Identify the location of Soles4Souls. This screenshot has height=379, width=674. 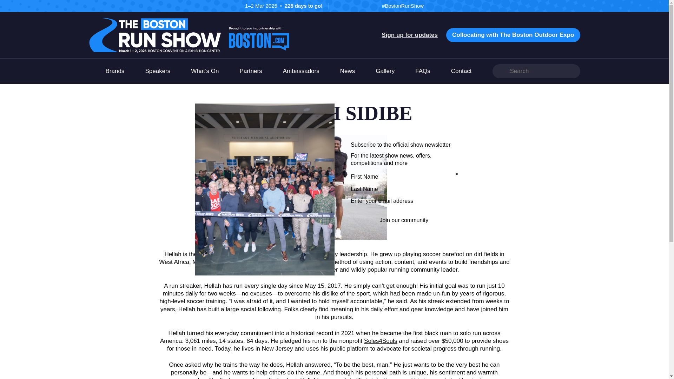
(381, 341).